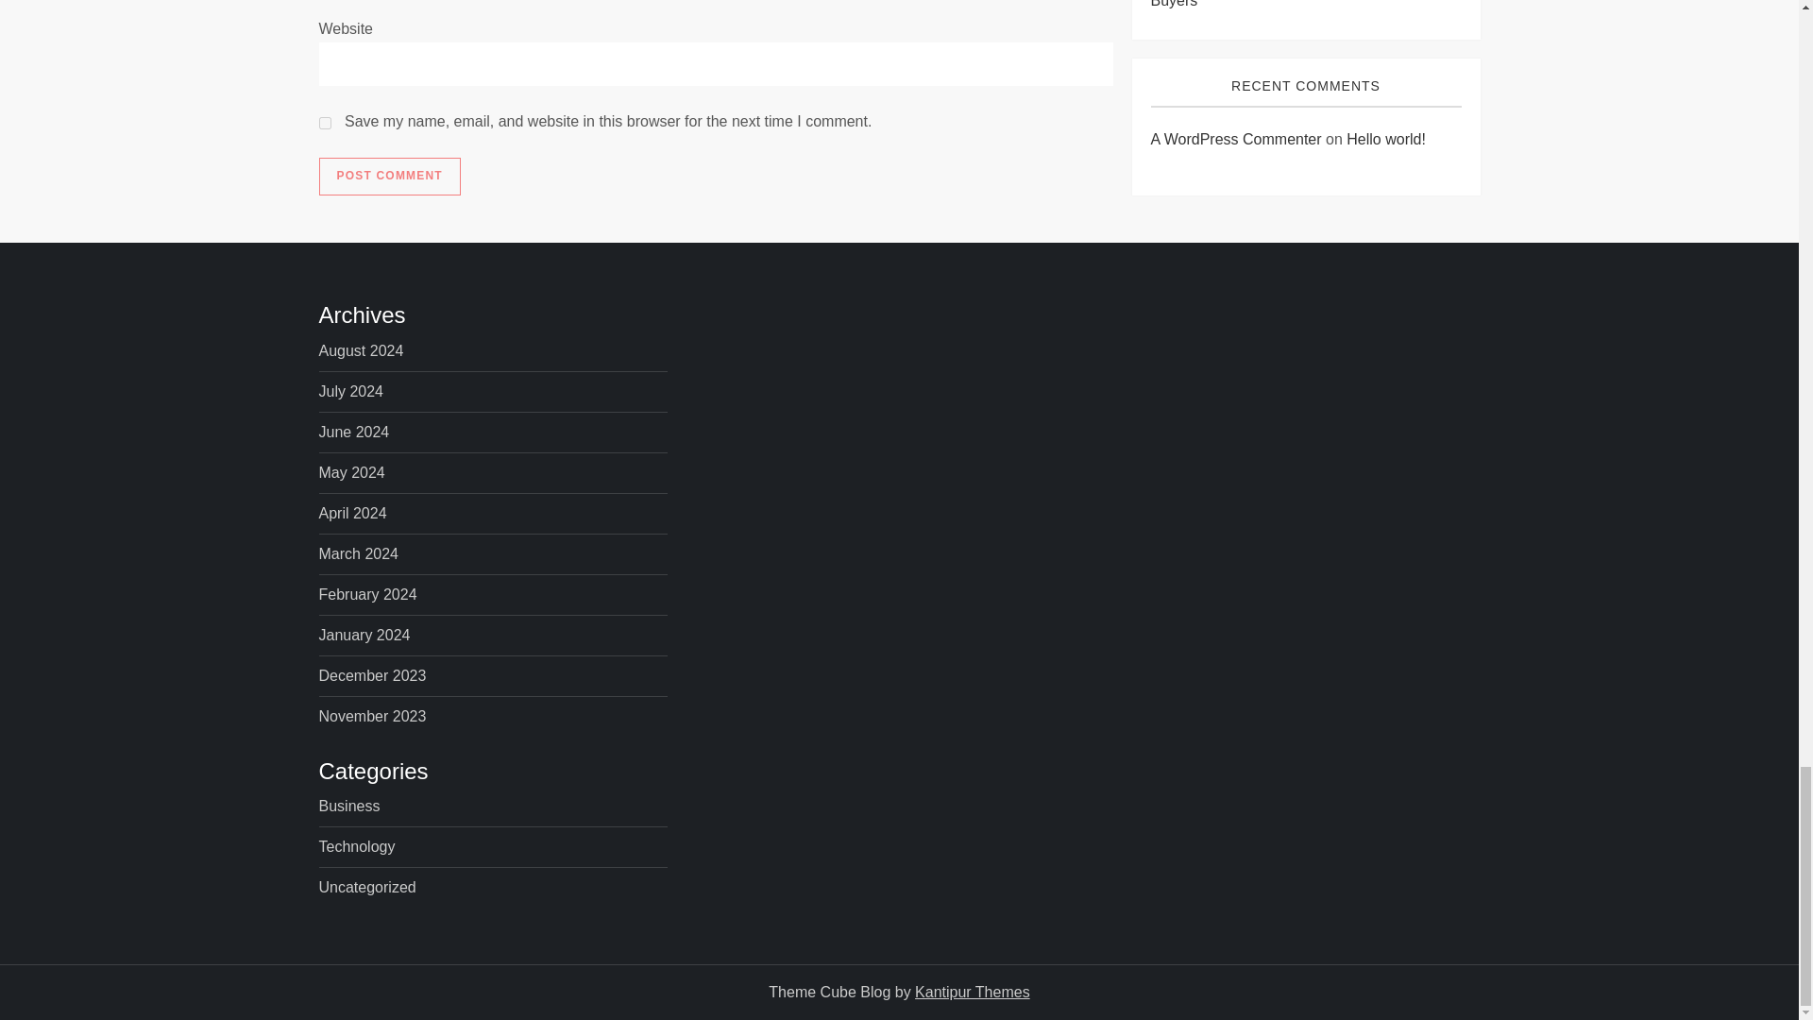 This screenshot has height=1020, width=1813. Describe the element at coordinates (351, 391) in the screenshot. I see `July 2024` at that location.